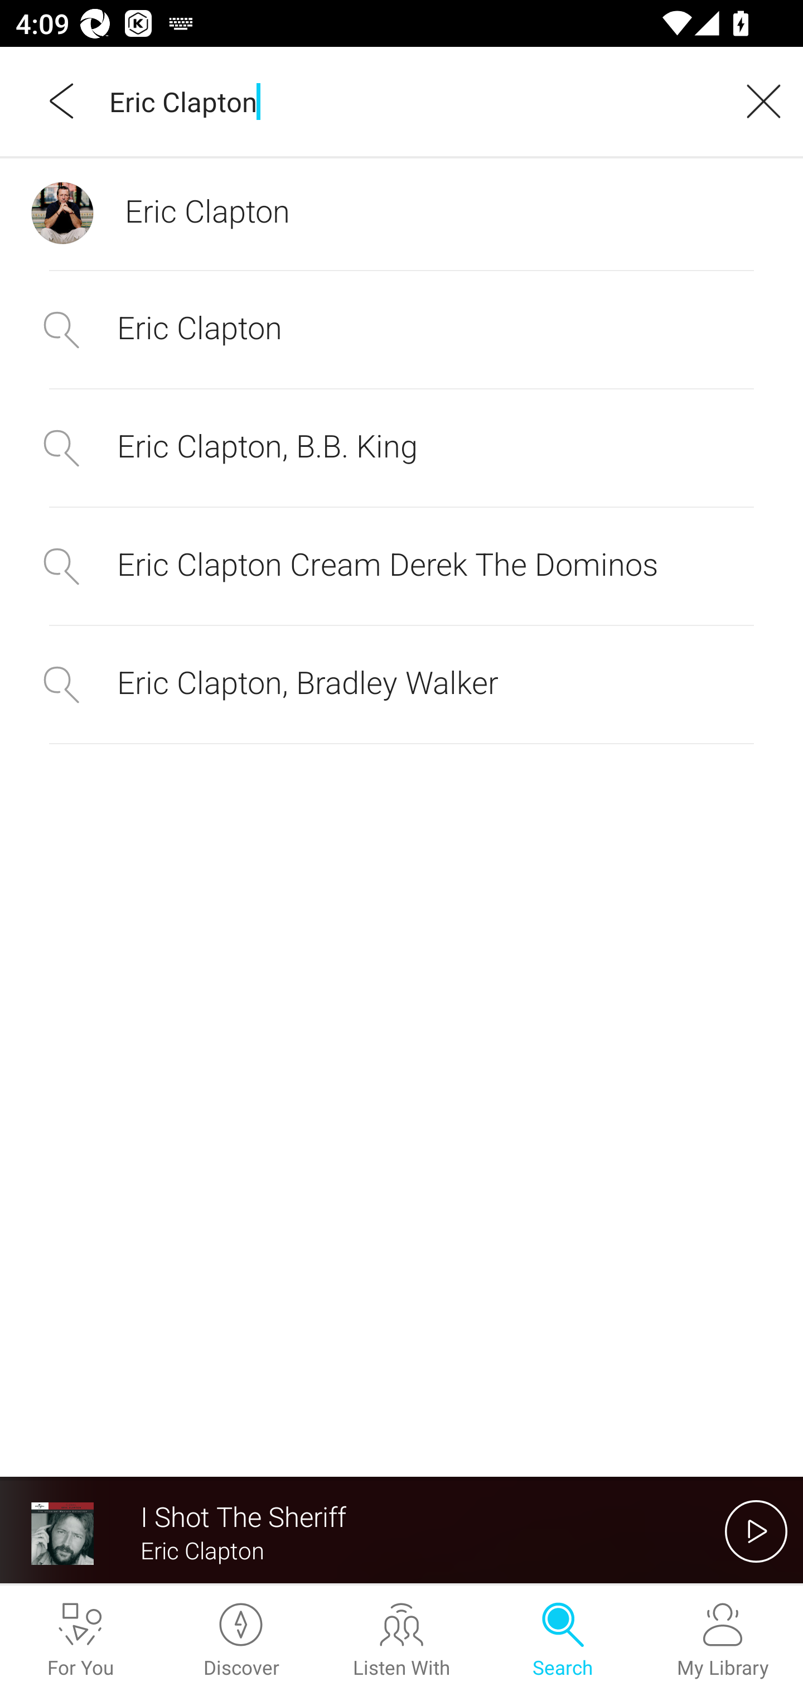 The height and width of the screenshot is (1696, 803). Describe the element at coordinates (723, 1641) in the screenshot. I see `My Library` at that location.